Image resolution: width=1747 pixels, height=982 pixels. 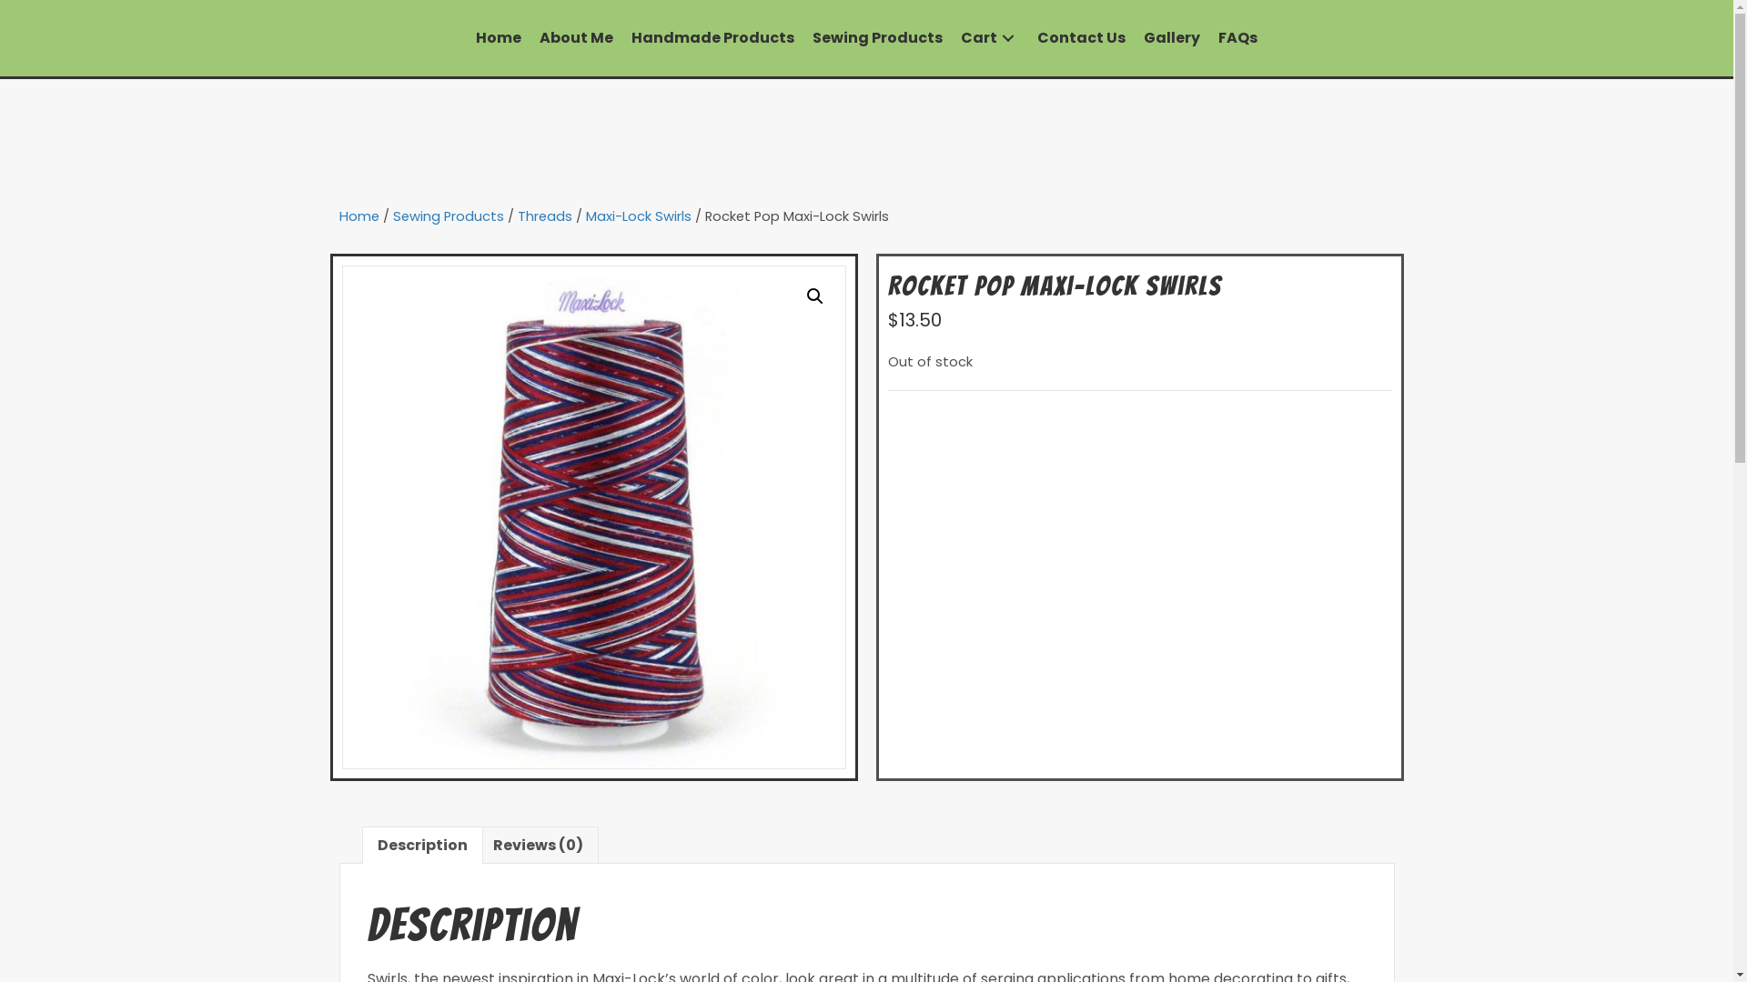 I want to click on Sewing Products, so click(x=449, y=216).